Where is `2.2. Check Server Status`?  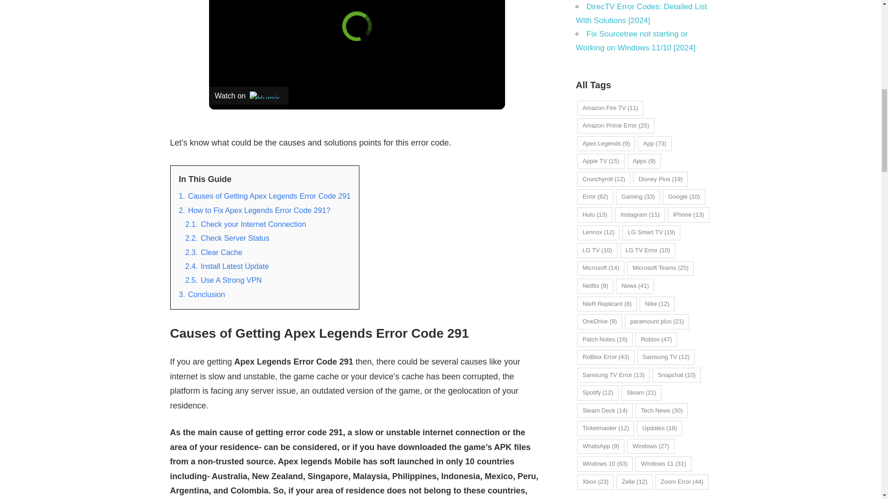 2.2. Check Server Status is located at coordinates (227, 237).